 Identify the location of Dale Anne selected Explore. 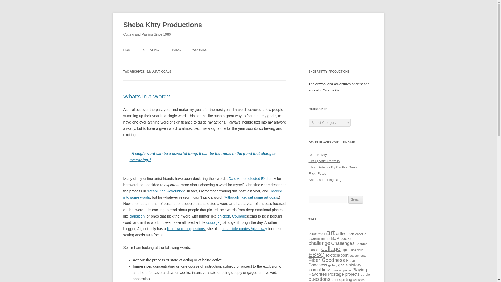
(251, 179).